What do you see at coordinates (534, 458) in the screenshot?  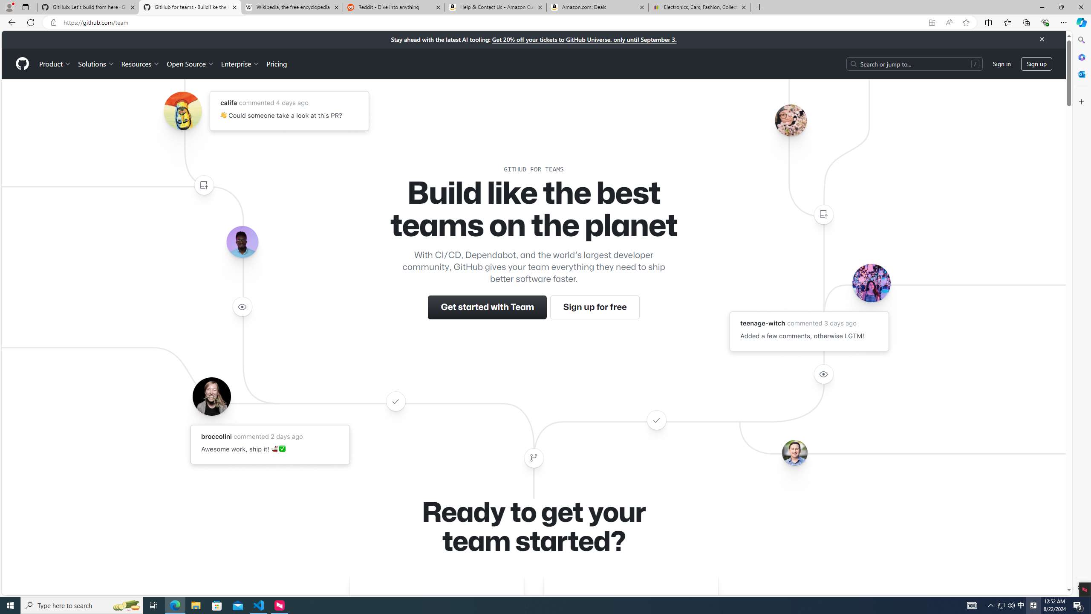 I see `Class: color-fg-muted width-full` at bounding box center [534, 458].